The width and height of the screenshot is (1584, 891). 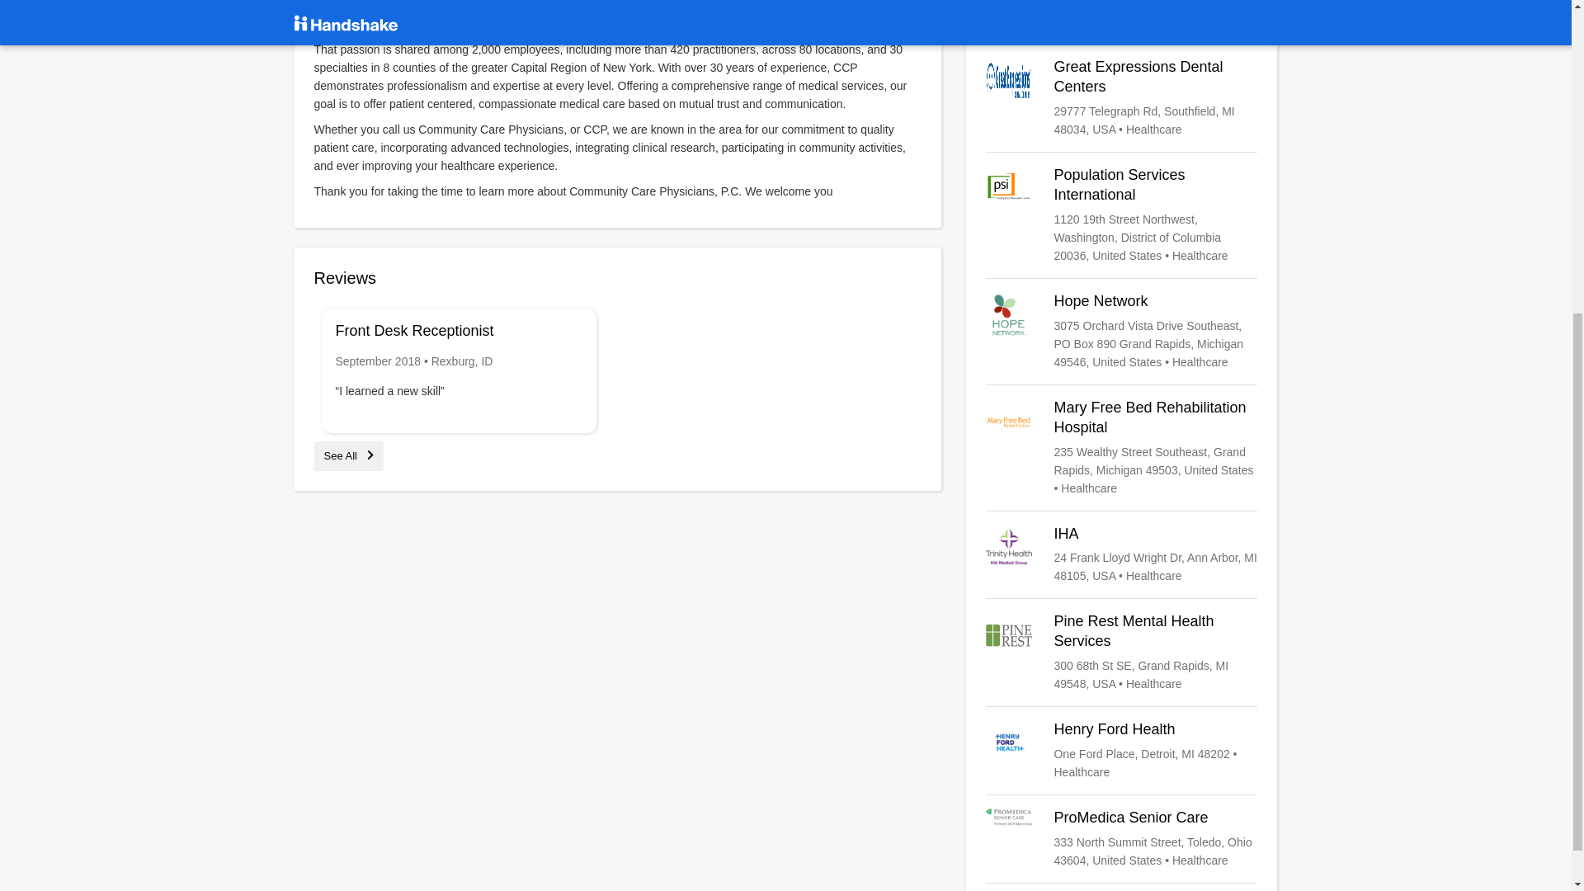 I want to click on Hope Network, so click(x=1121, y=332).